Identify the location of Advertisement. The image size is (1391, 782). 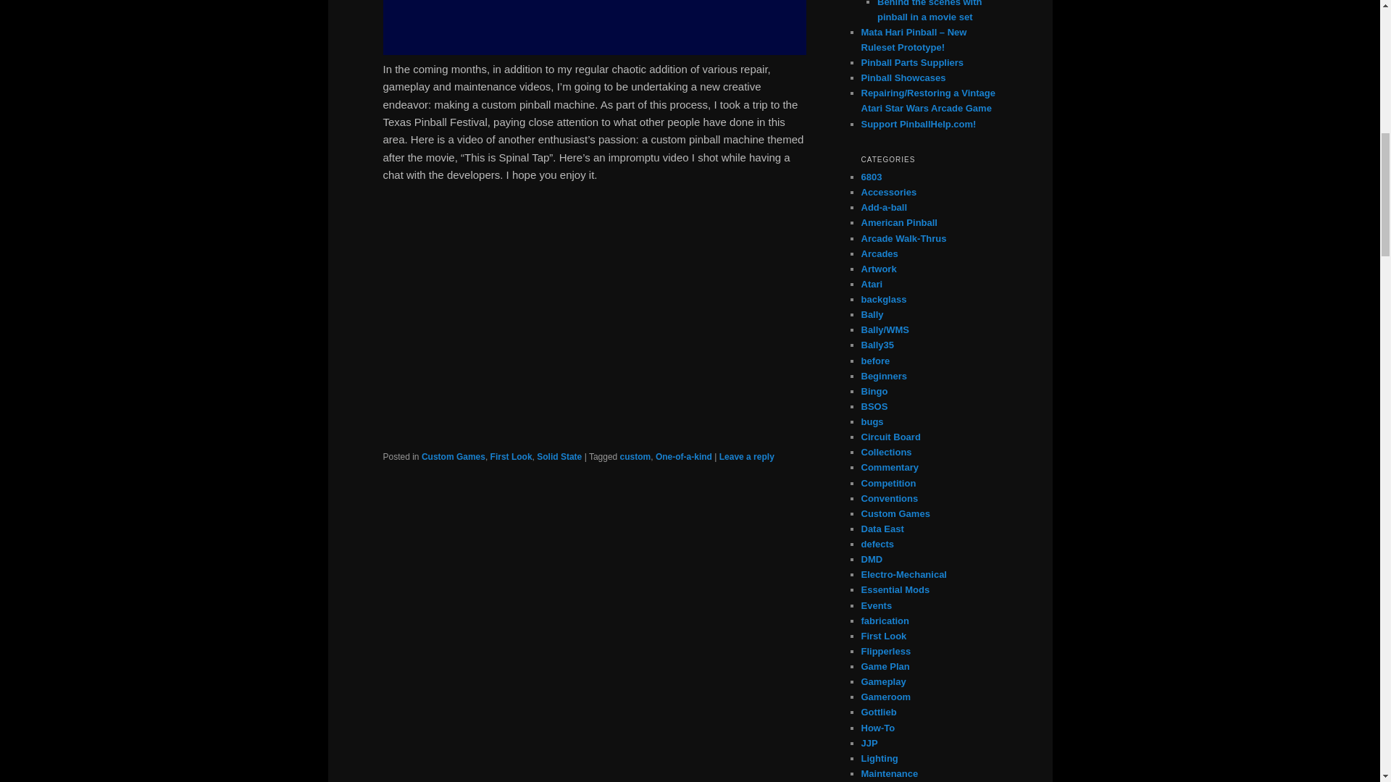
(594, 28).